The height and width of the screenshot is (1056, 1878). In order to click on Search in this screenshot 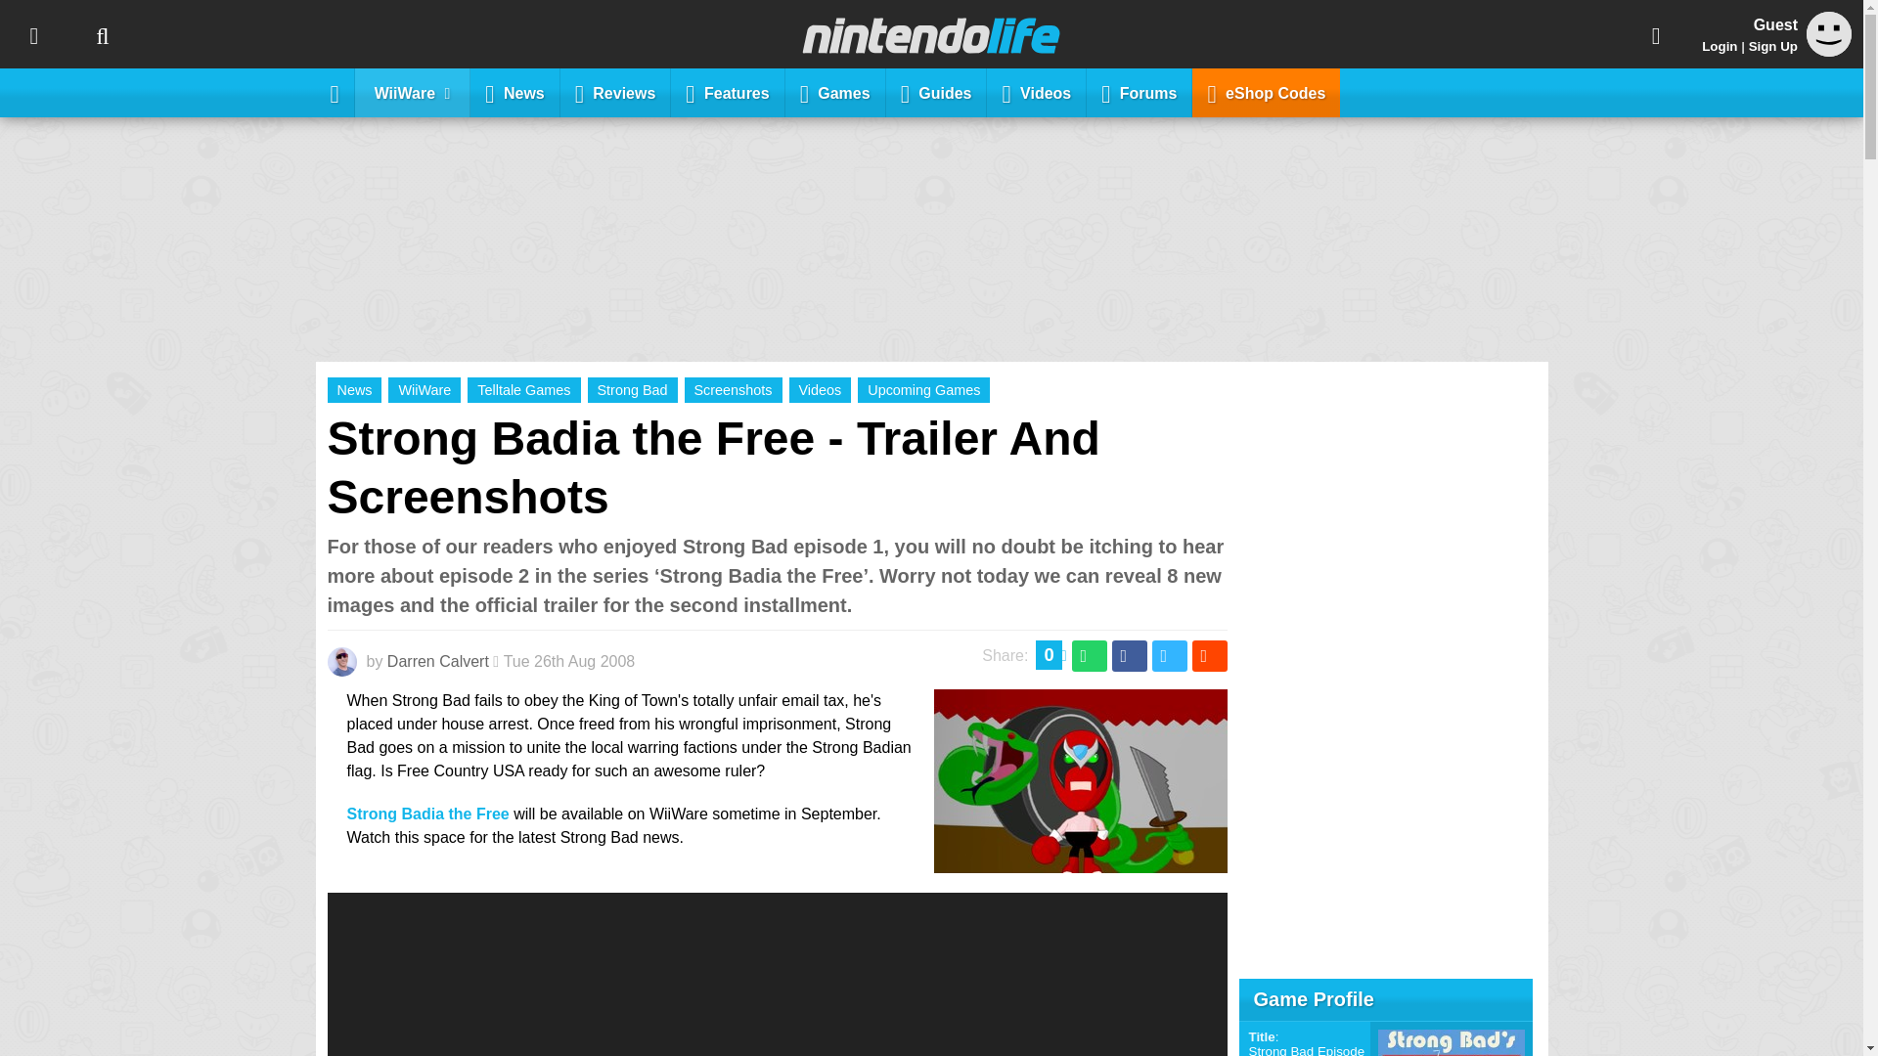, I will do `click(102, 34)`.